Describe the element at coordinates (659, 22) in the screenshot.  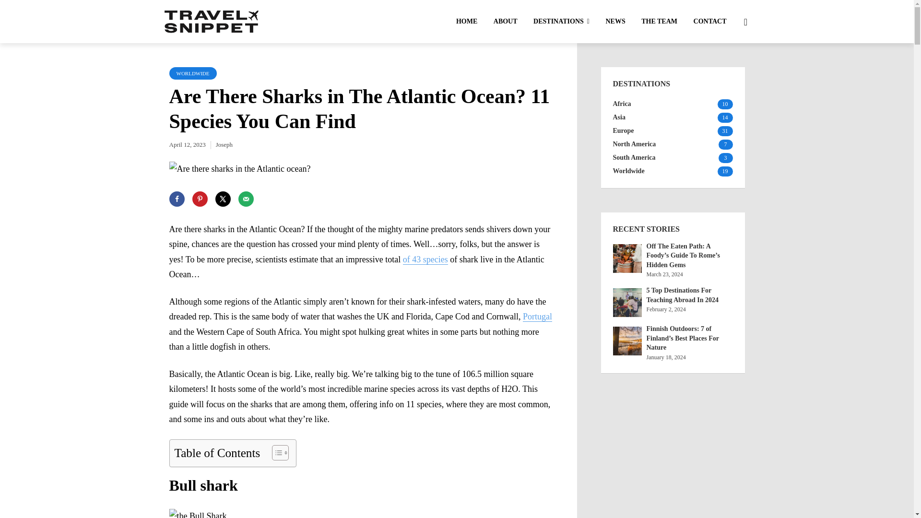
I see `THE TEAM` at that location.